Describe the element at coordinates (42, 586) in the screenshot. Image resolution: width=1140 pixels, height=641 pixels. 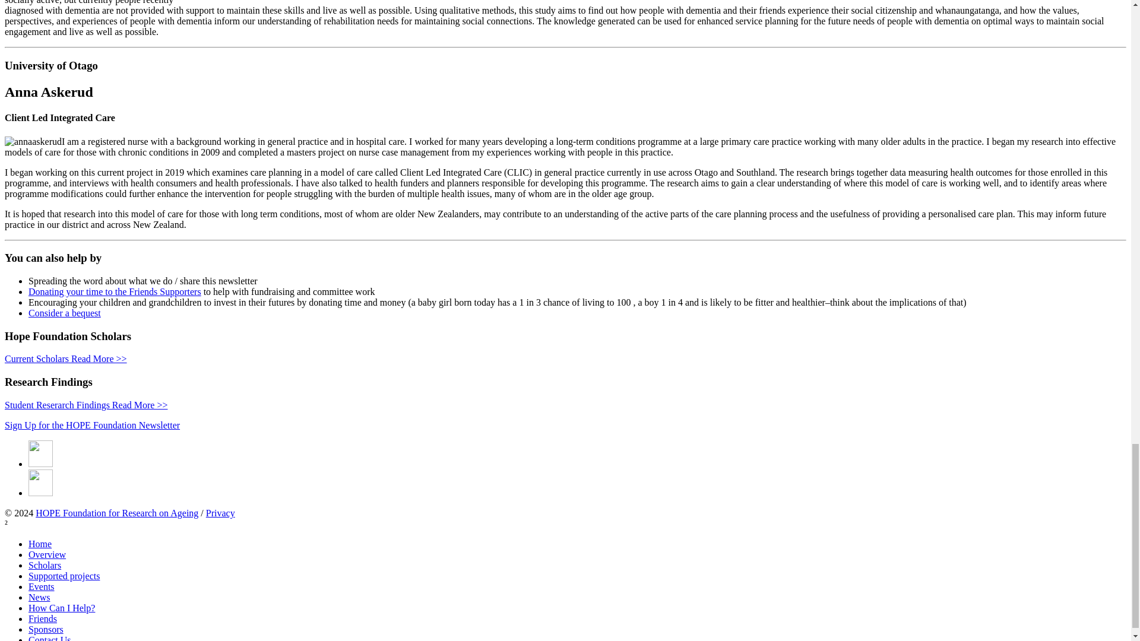
I see `Events` at that location.